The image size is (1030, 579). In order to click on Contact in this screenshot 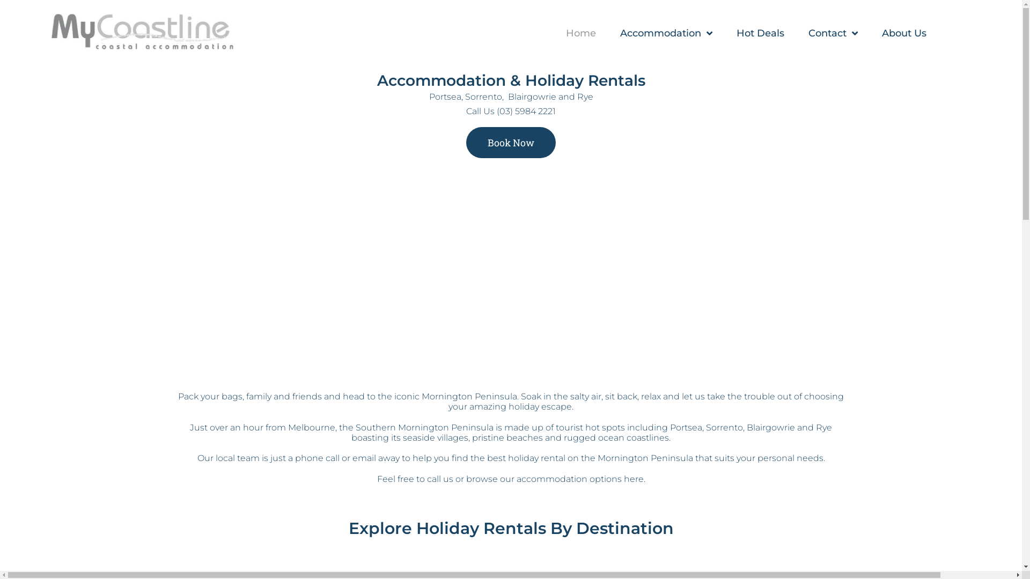, I will do `click(833, 33)`.